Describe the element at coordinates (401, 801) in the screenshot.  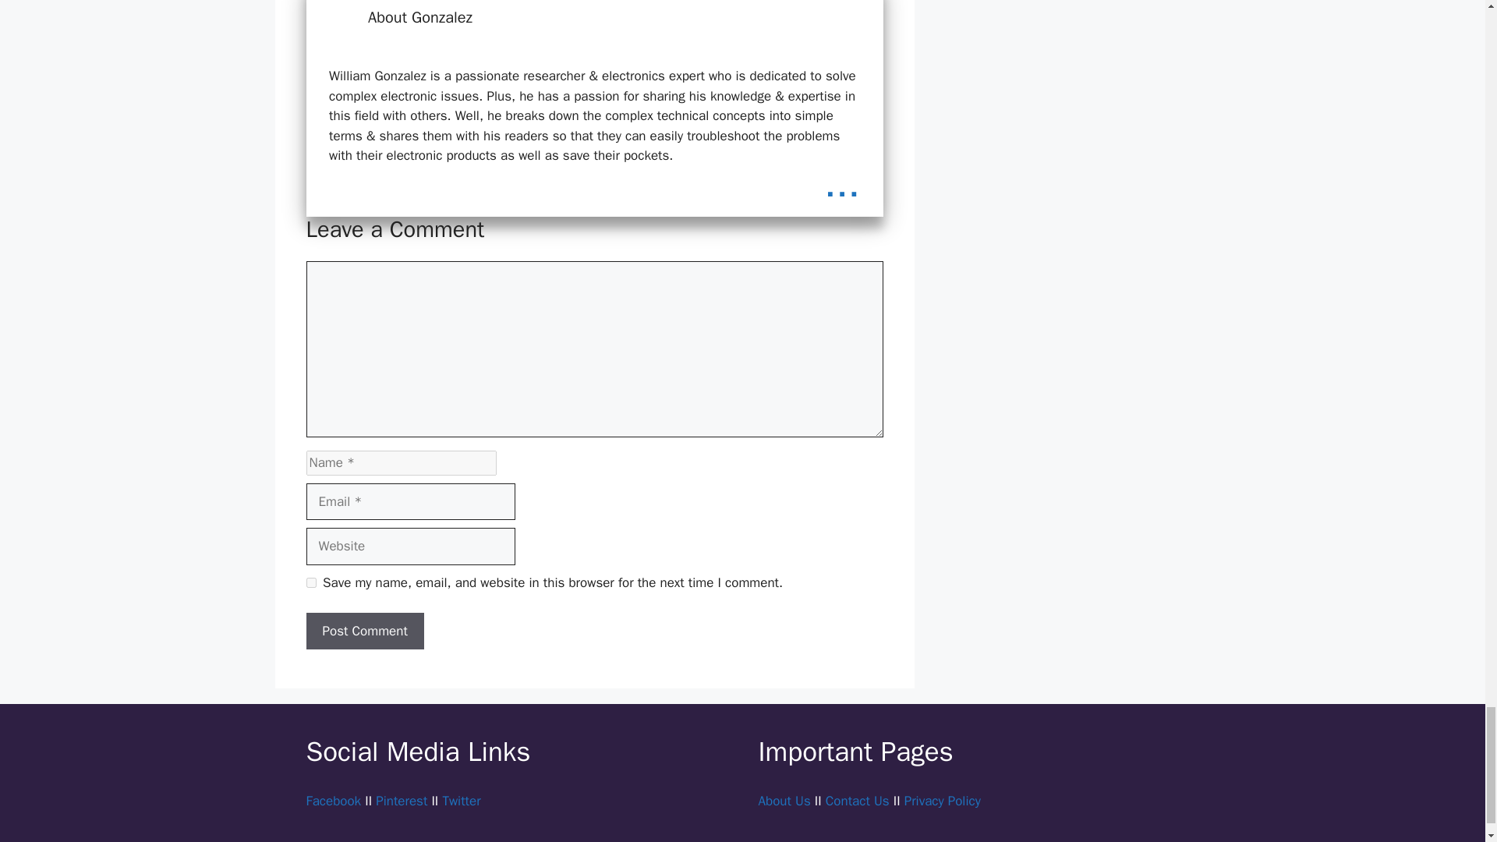
I see `Pinterest` at that location.